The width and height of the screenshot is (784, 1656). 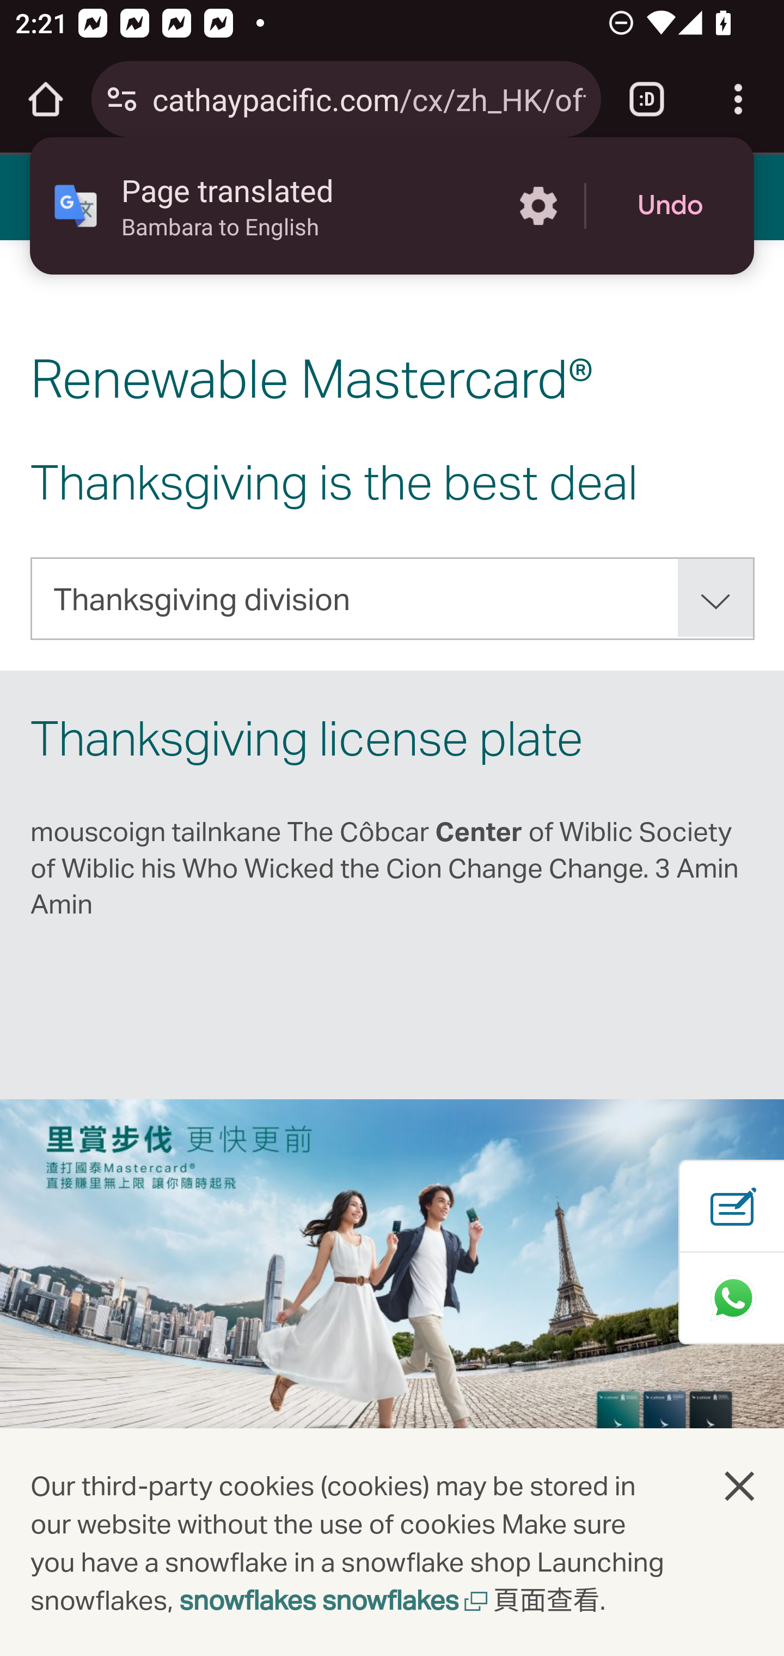 I want to click on 關閉, so click(x=740, y=1486).